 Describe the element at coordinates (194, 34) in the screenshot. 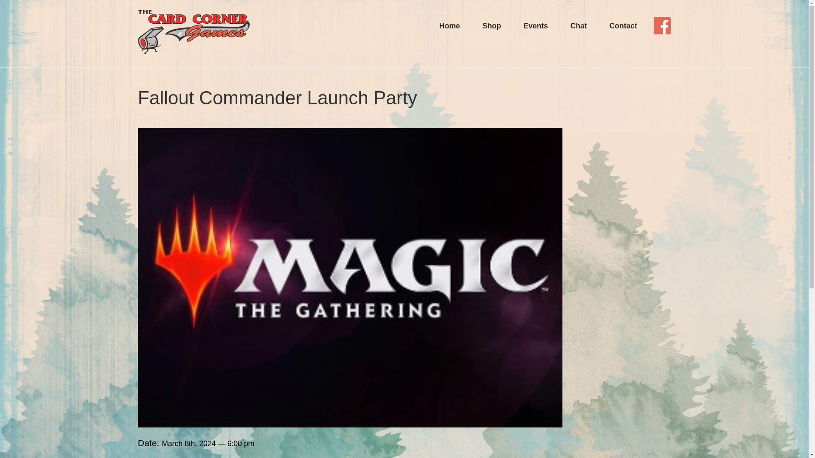

I see `Home` at that location.